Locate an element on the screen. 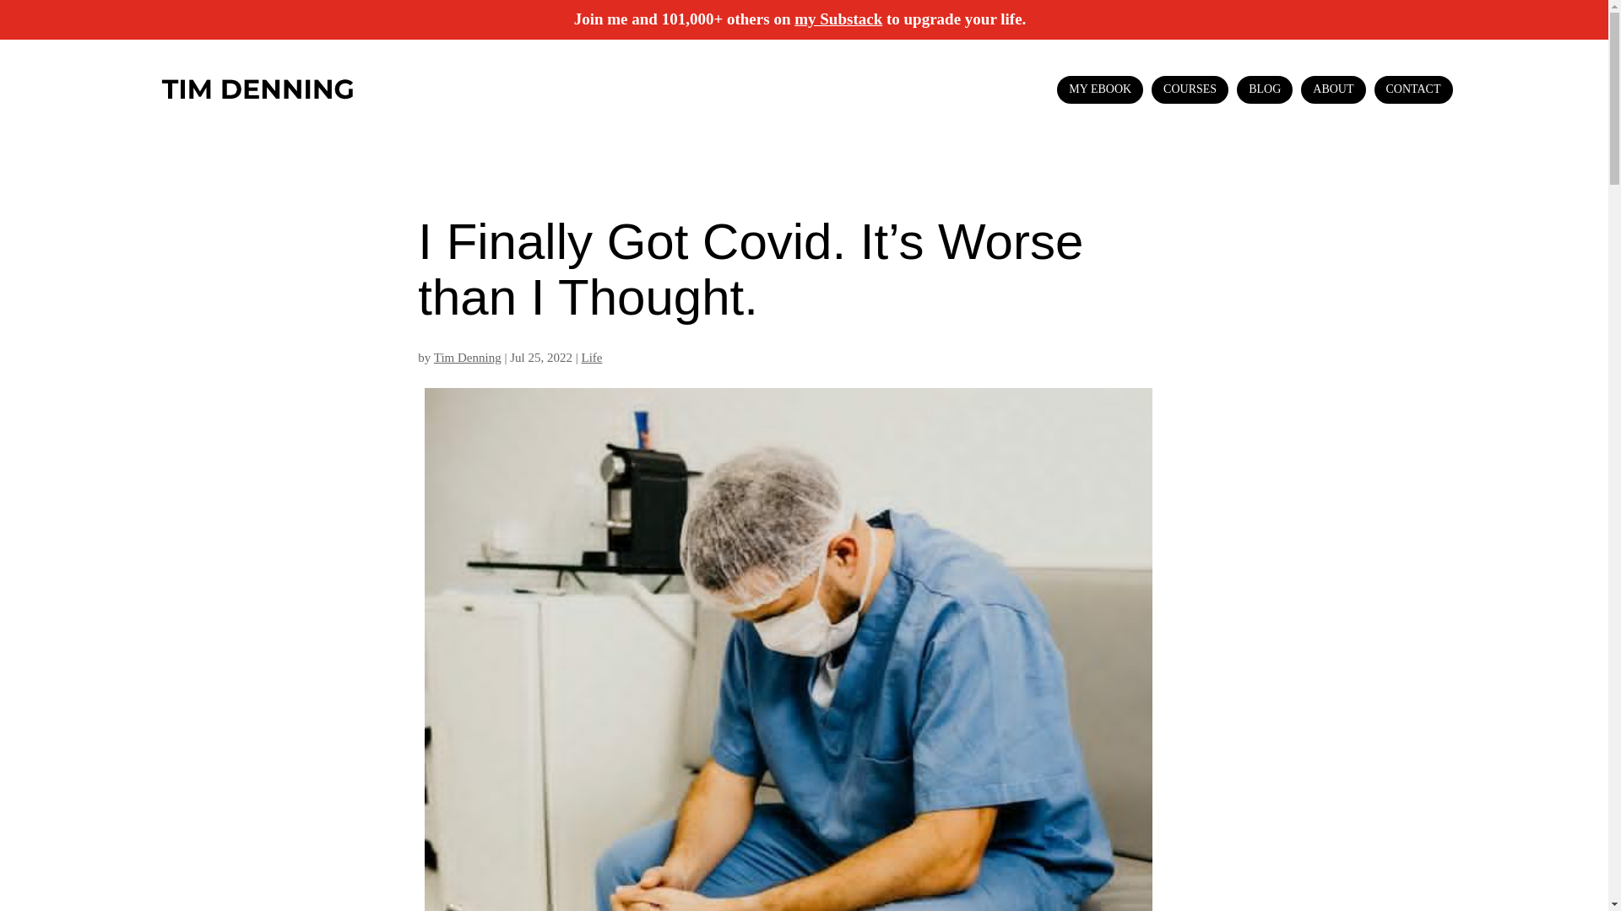 The image size is (1621, 911). Tim Denning is located at coordinates (468, 358).